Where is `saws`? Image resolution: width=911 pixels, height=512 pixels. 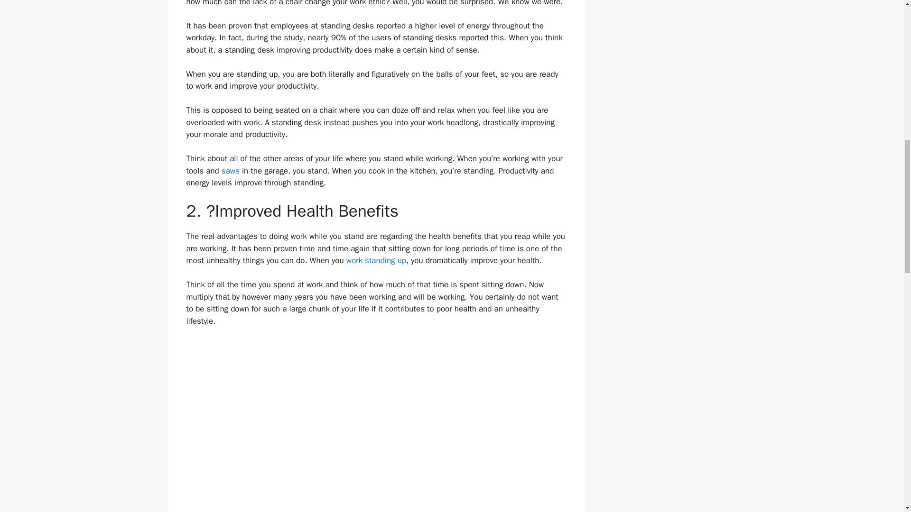 saws is located at coordinates (230, 171).